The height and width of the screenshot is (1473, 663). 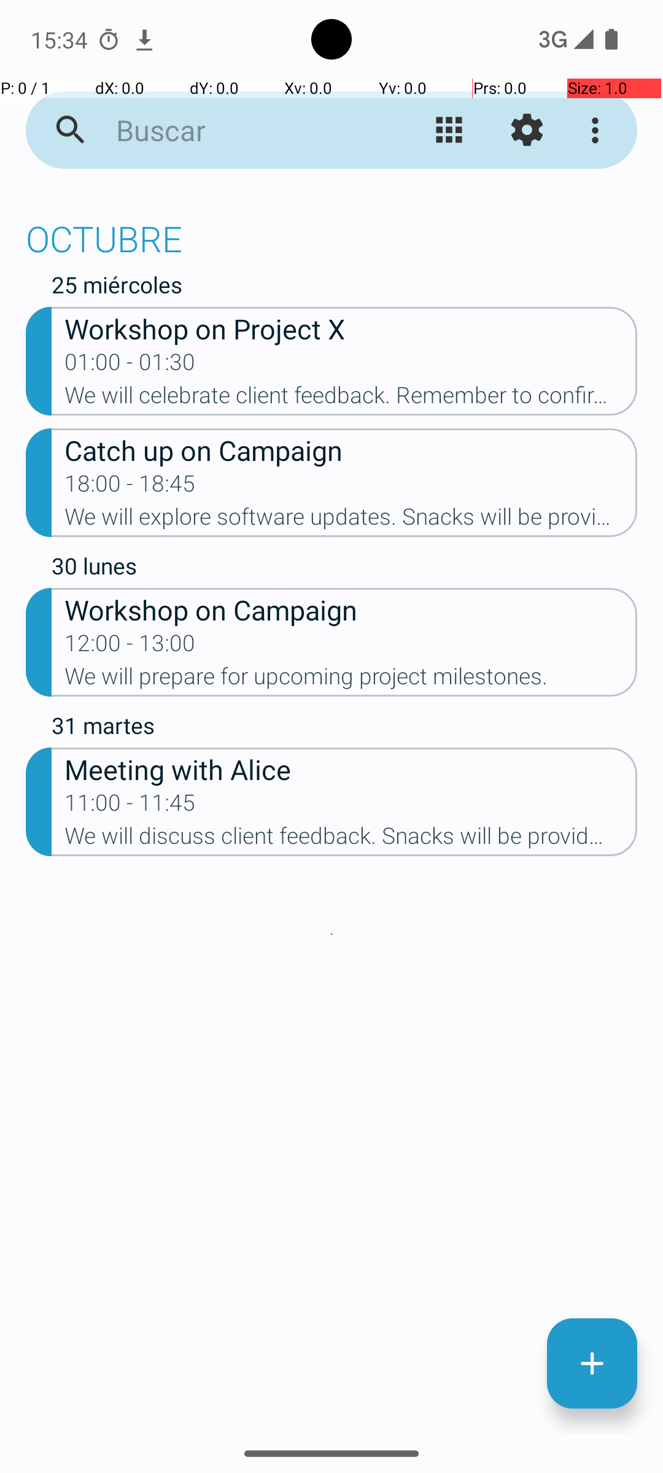 I want to click on We will discuss client feedback. Snacks will be provided., so click(x=351, y=840).